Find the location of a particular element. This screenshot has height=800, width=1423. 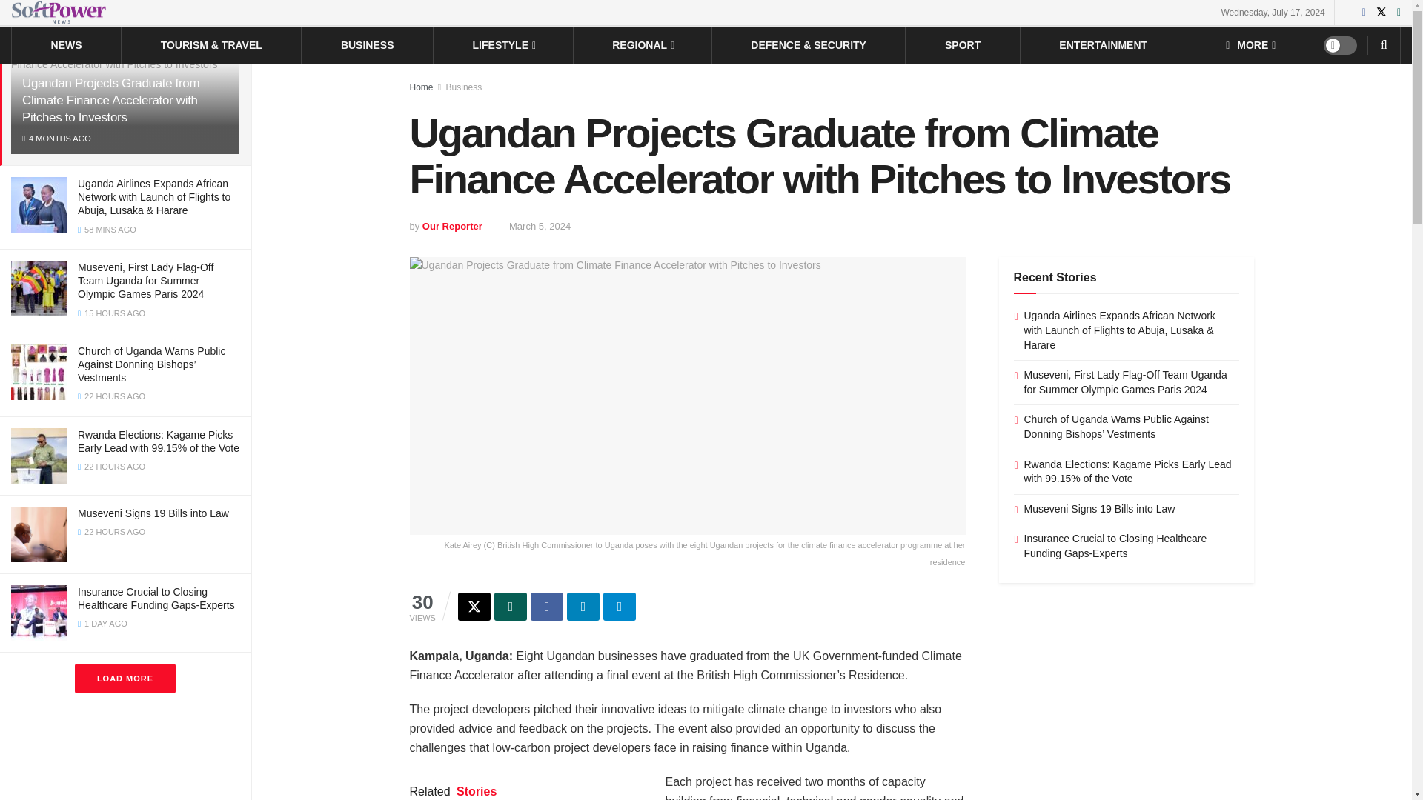

Museveni Signs 19 Bills into Law is located at coordinates (153, 513).